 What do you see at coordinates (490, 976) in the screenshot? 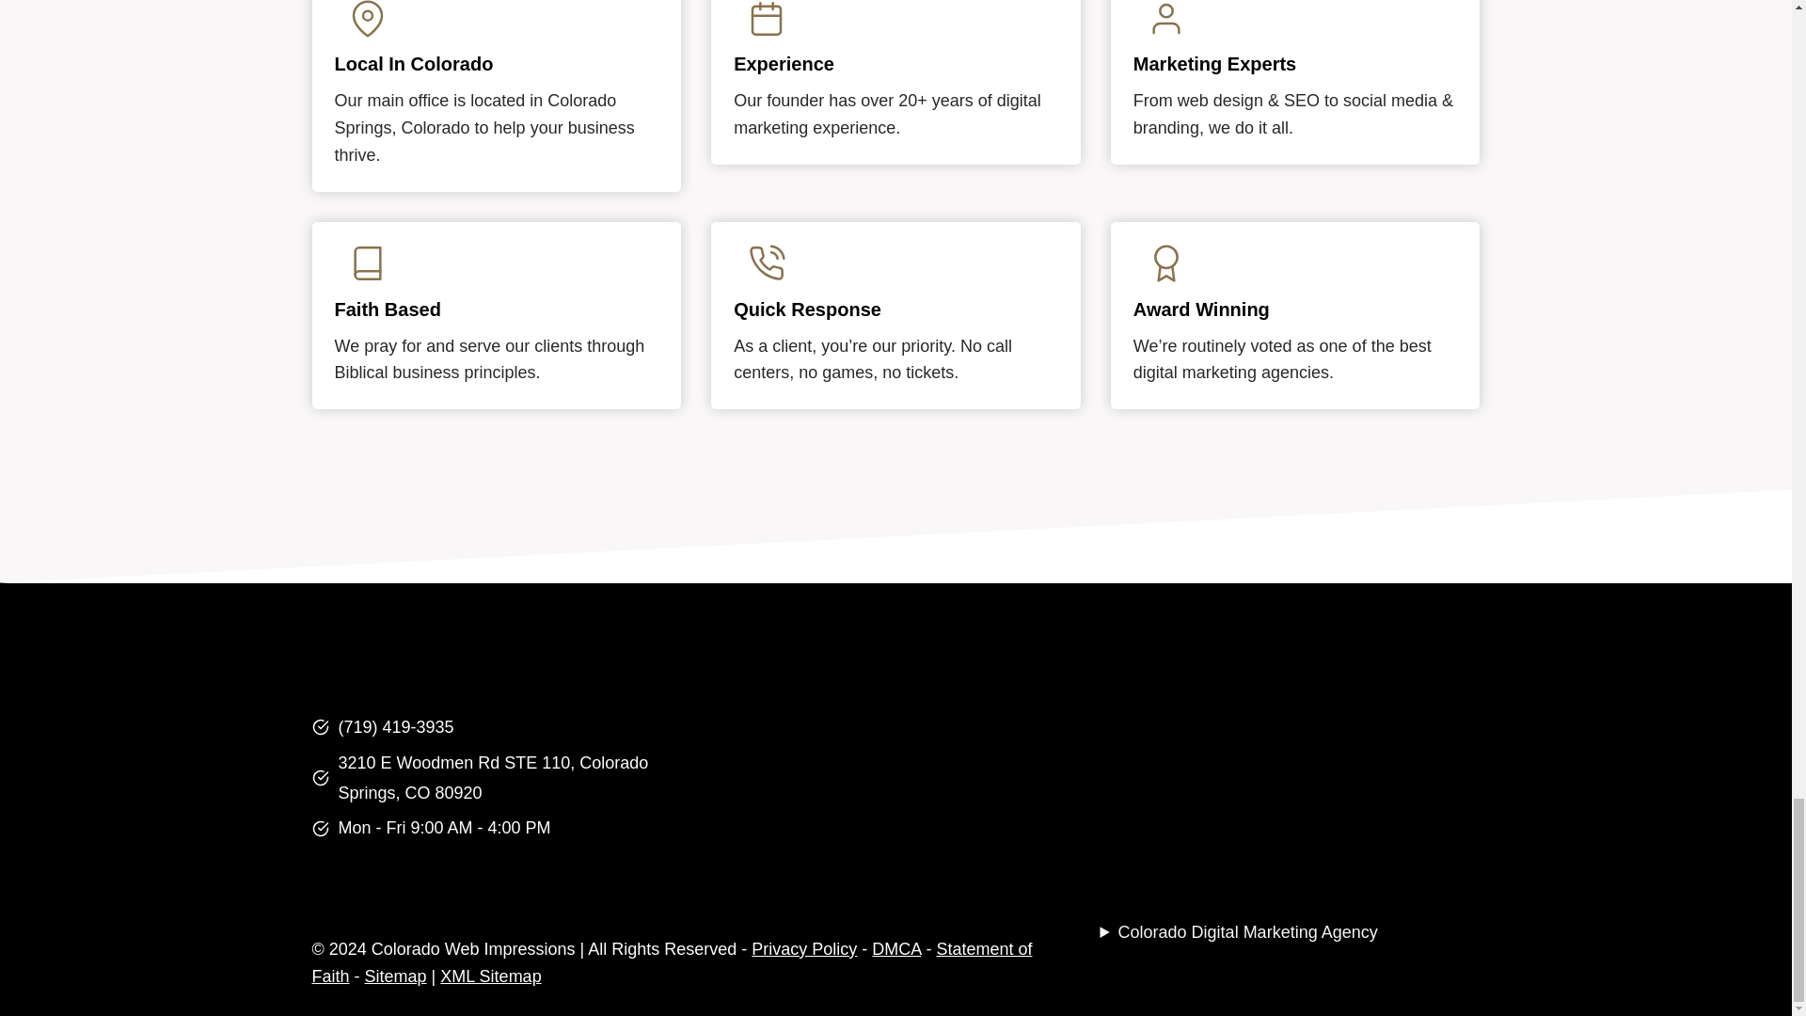
I see `XML Sitemap` at bounding box center [490, 976].